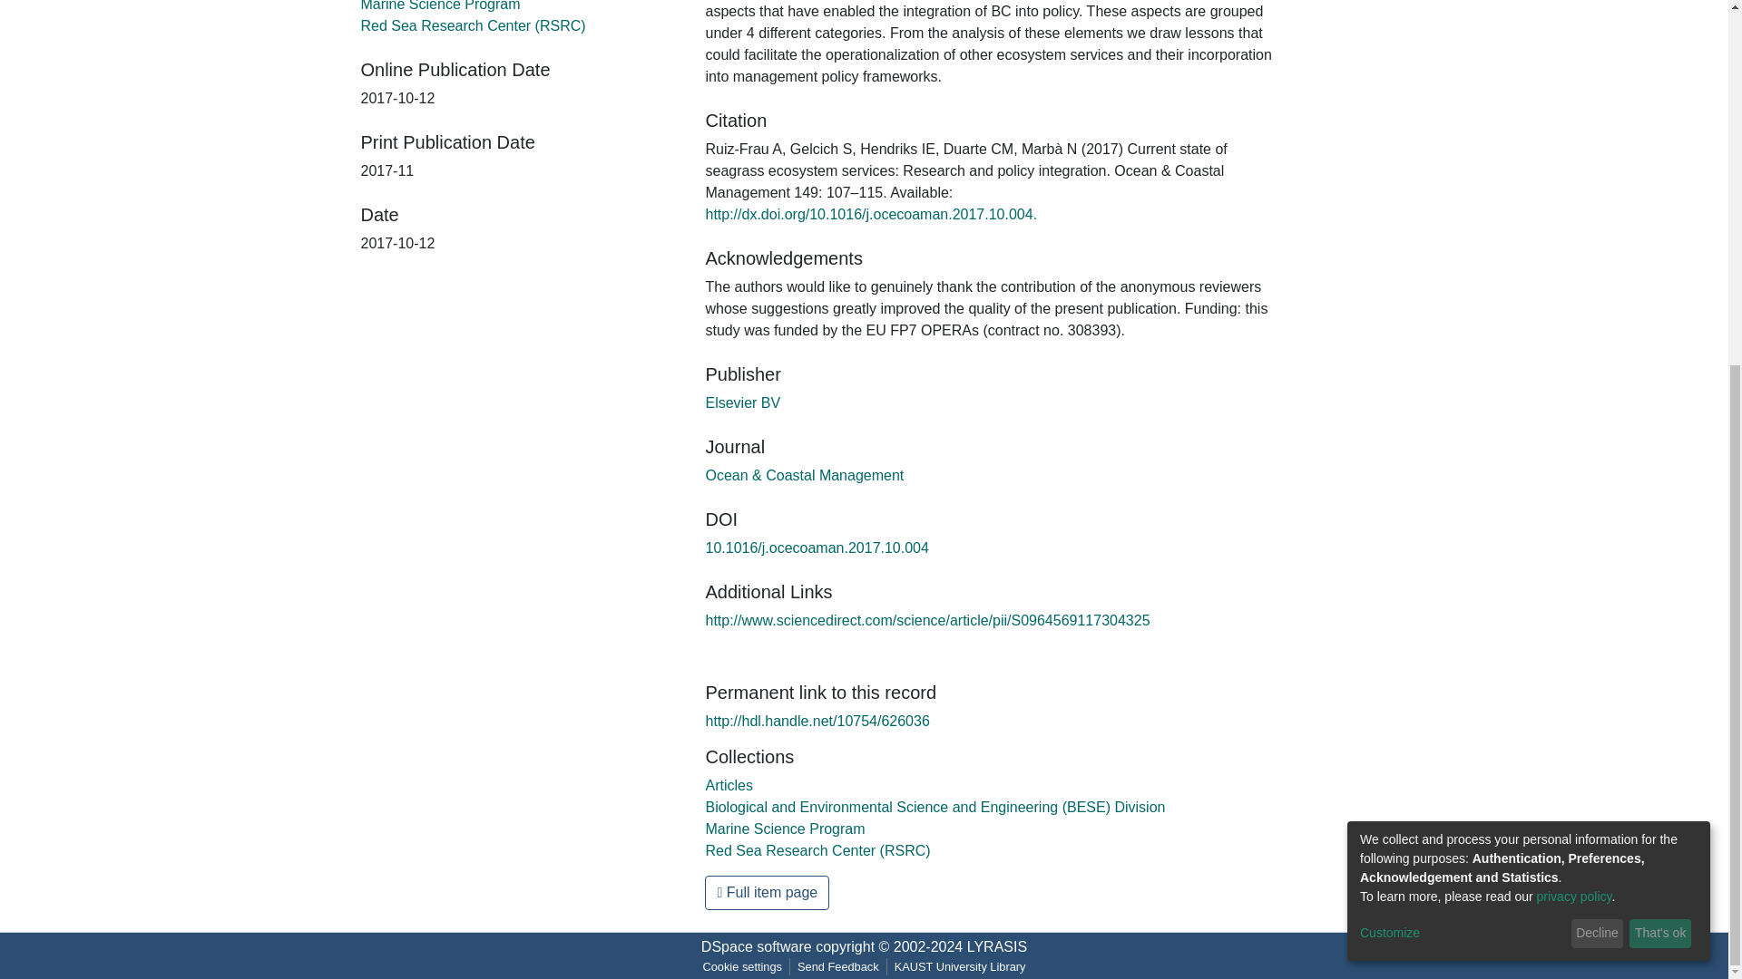 The height and width of the screenshot is (979, 1742). Describe the element at coordinates (729, 785) in the screenshot. I see `Articles` at that location.